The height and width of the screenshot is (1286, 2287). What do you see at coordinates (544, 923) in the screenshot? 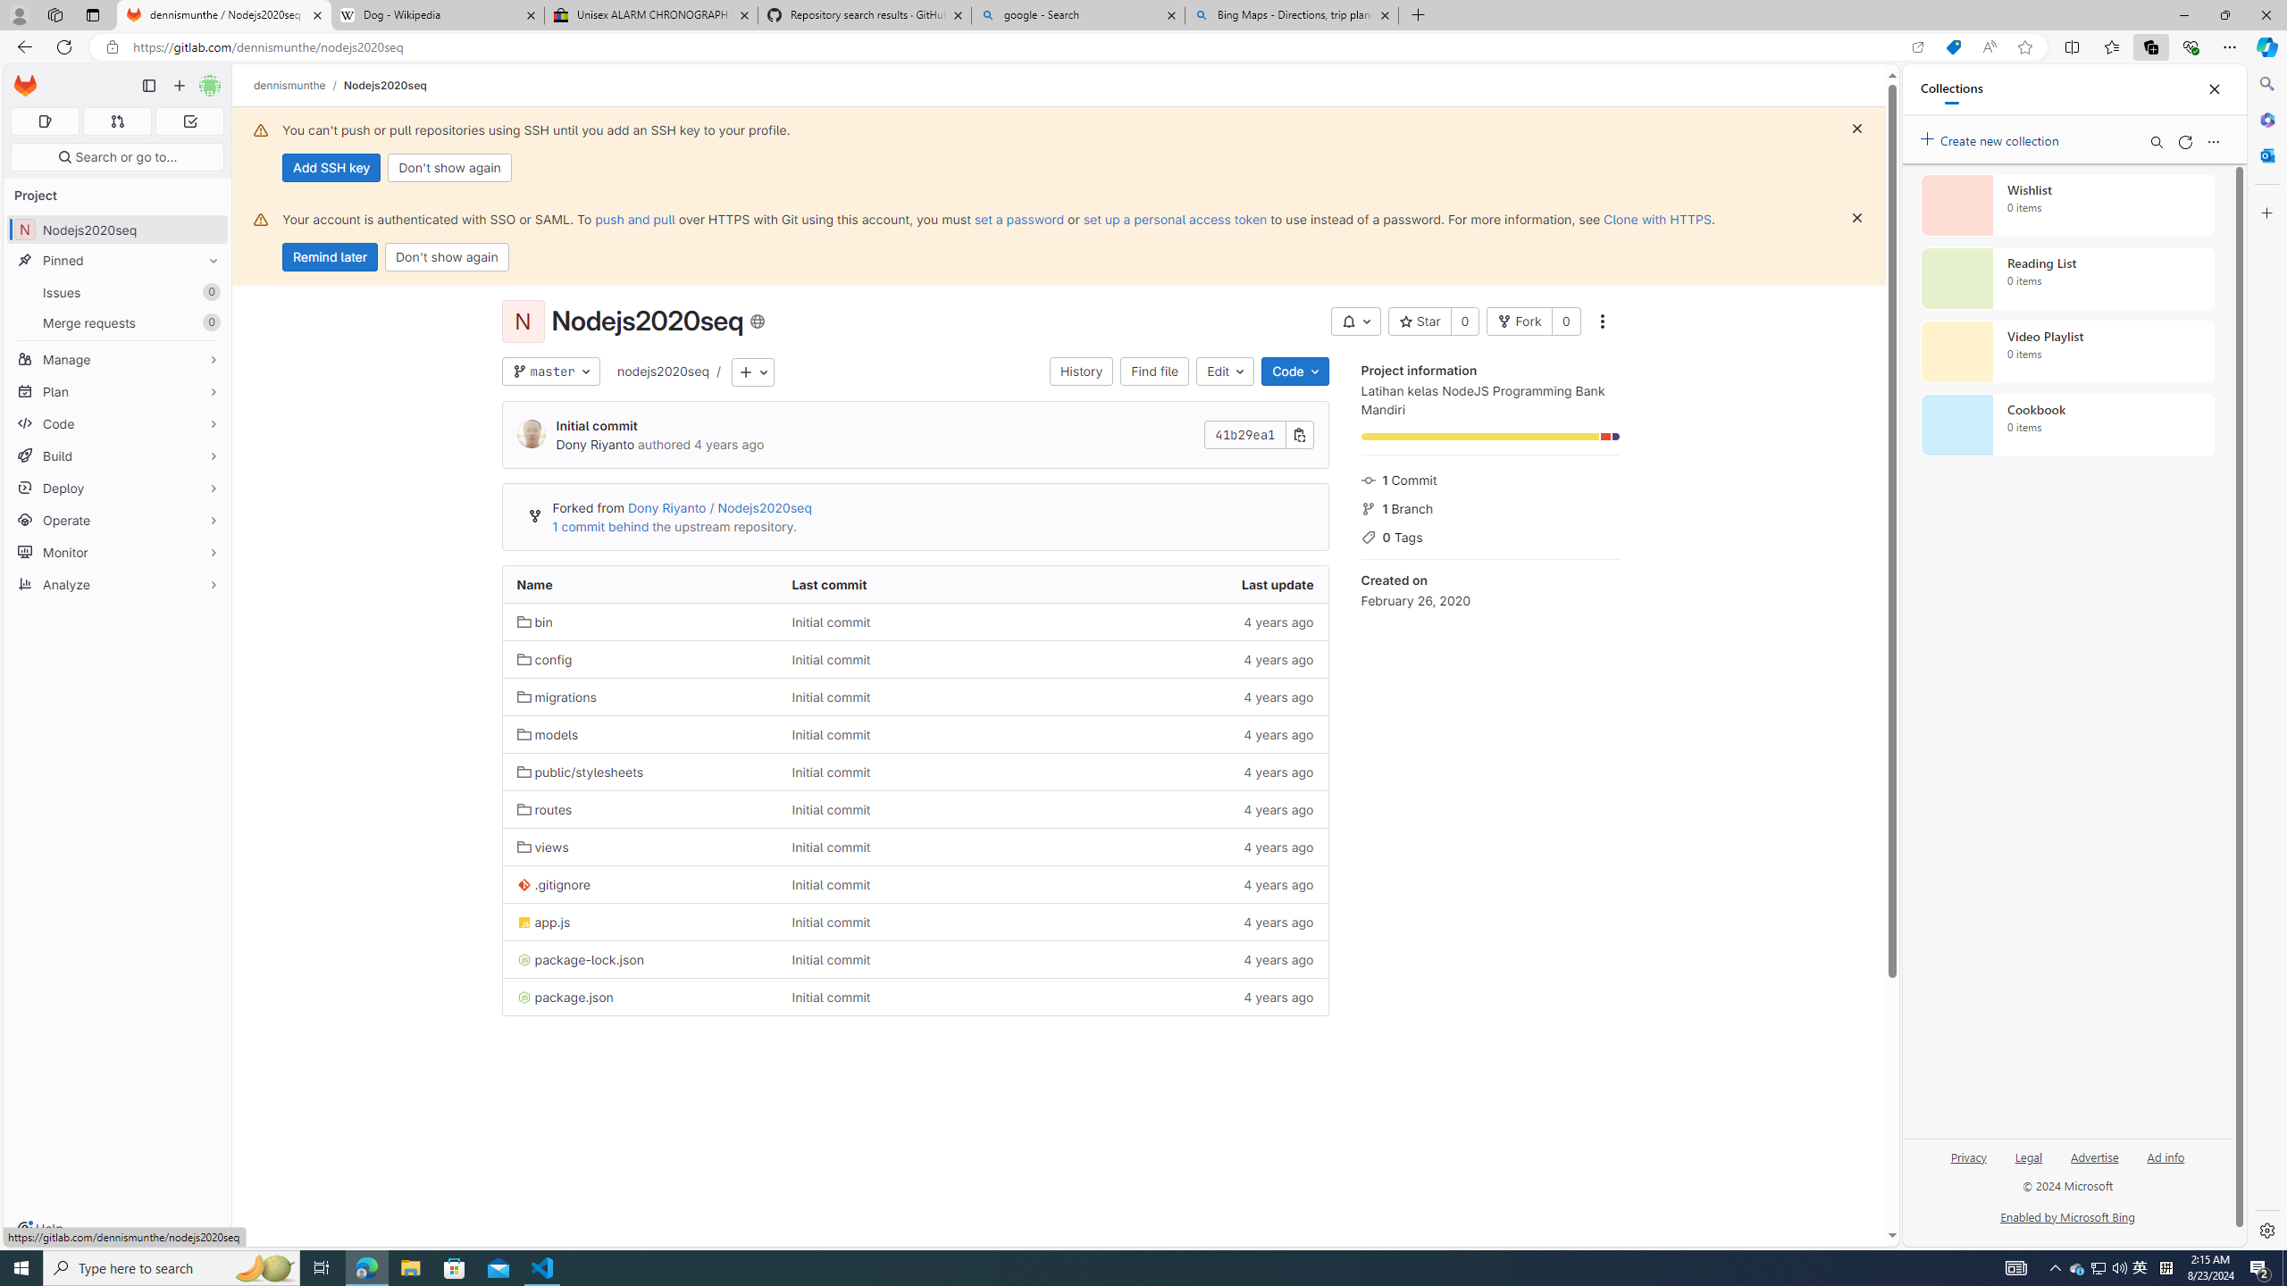
I see `app.js` at bounding box center [544, 923].